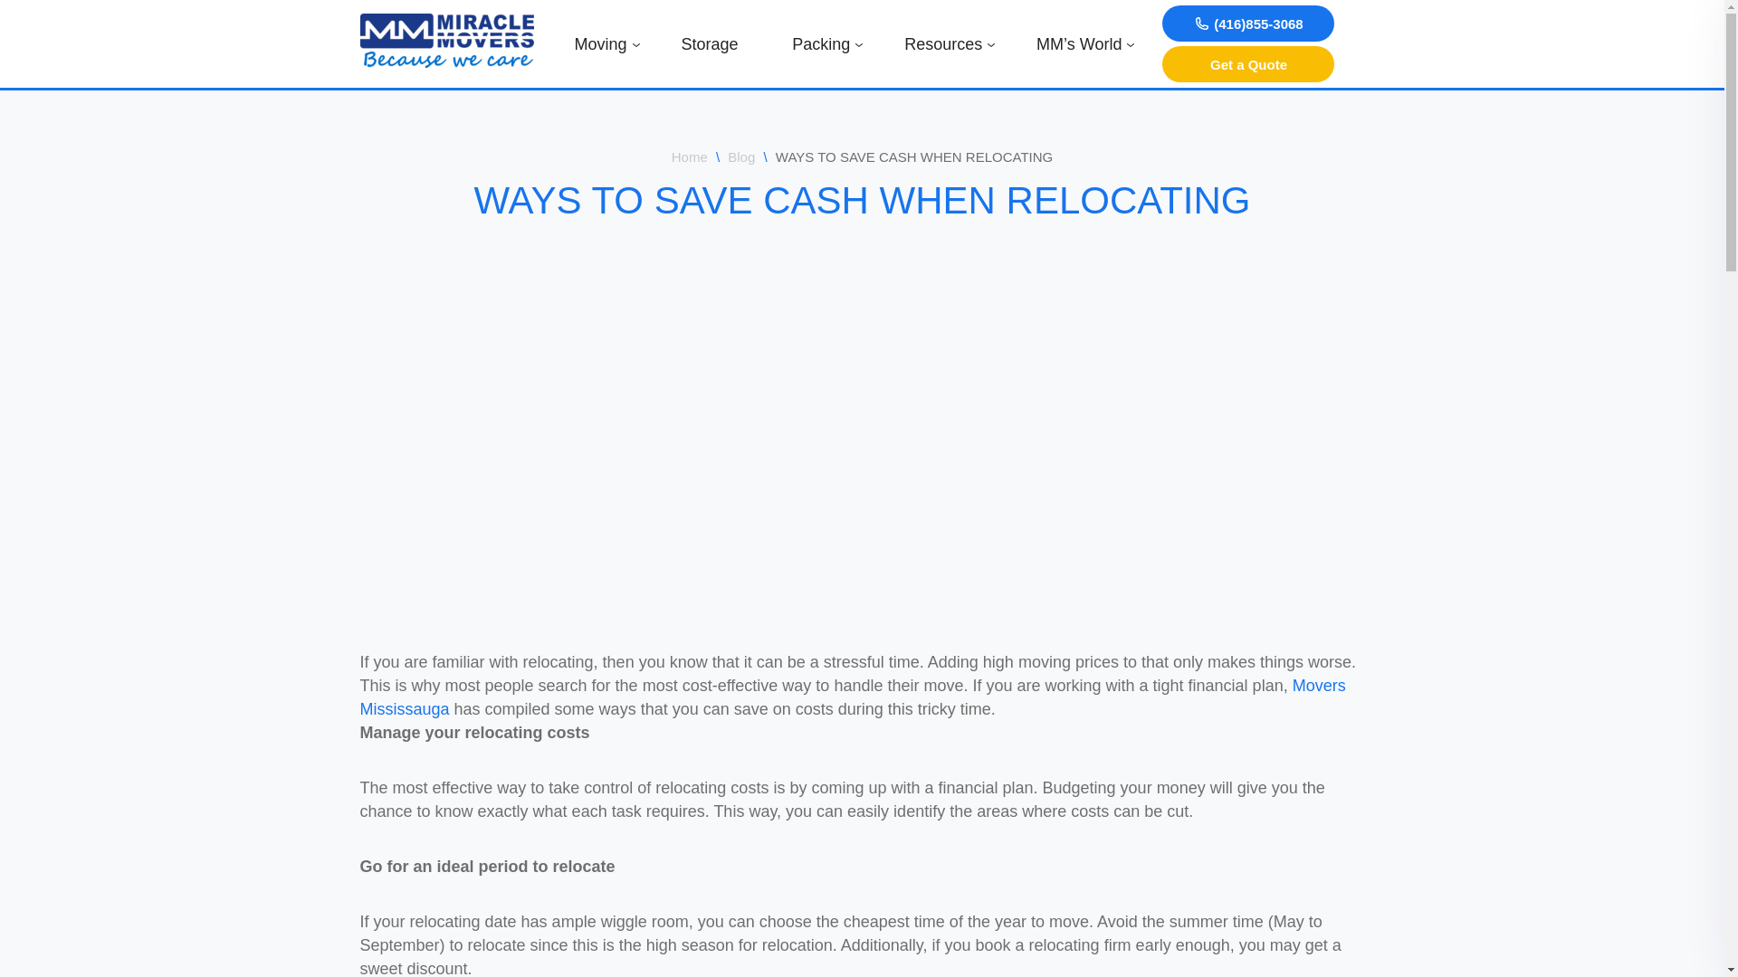  What do you see at coordinates (943, 43) in the screenshot?
I see `Resources` at bounding box center [943, 43].